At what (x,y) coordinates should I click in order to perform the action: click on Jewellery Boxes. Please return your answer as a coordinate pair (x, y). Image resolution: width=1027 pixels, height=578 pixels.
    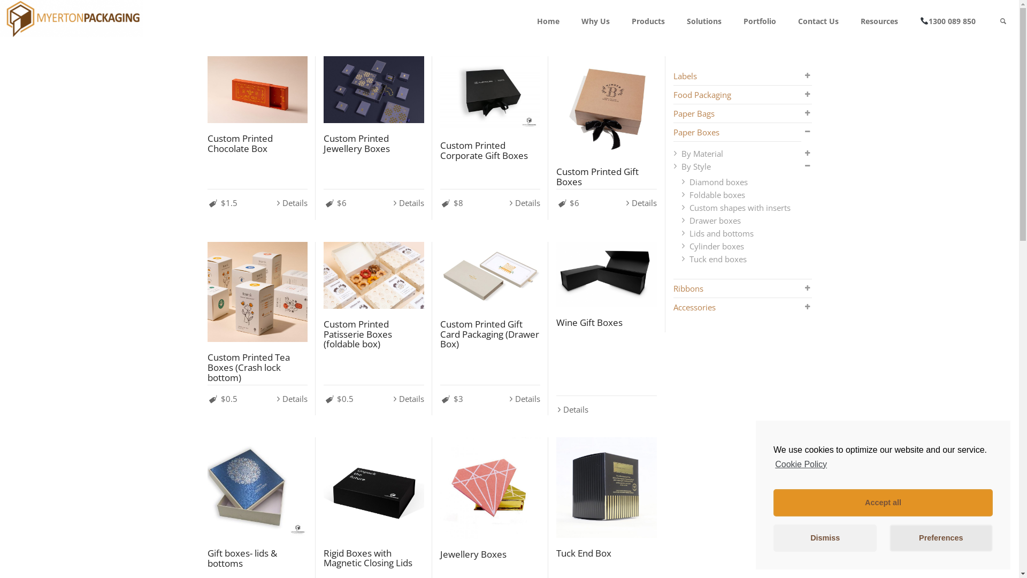
    Looking at the image, I should click on (490, 488).